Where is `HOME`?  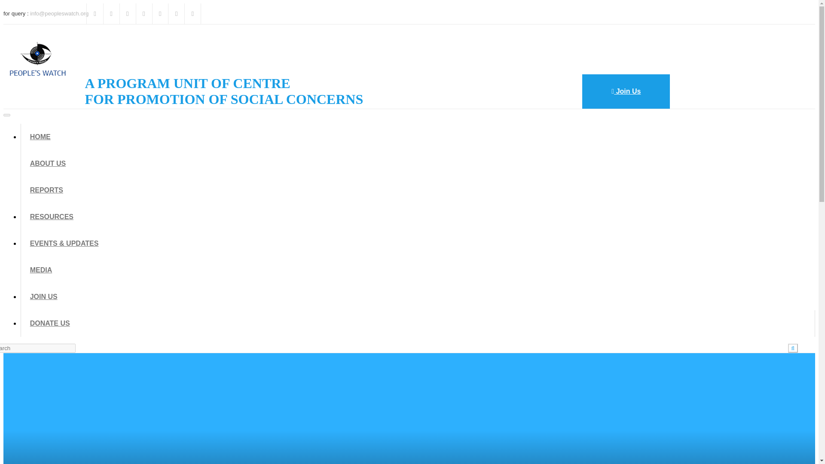 HOME is located at coordinates (40, 137).